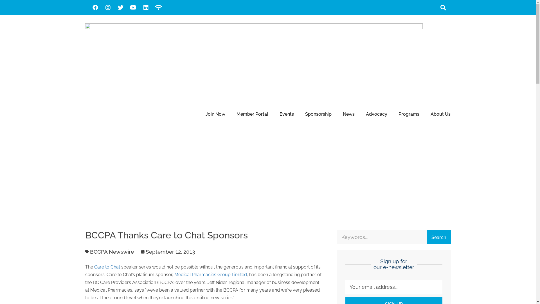  I want to click on Search, so click(382, 237).